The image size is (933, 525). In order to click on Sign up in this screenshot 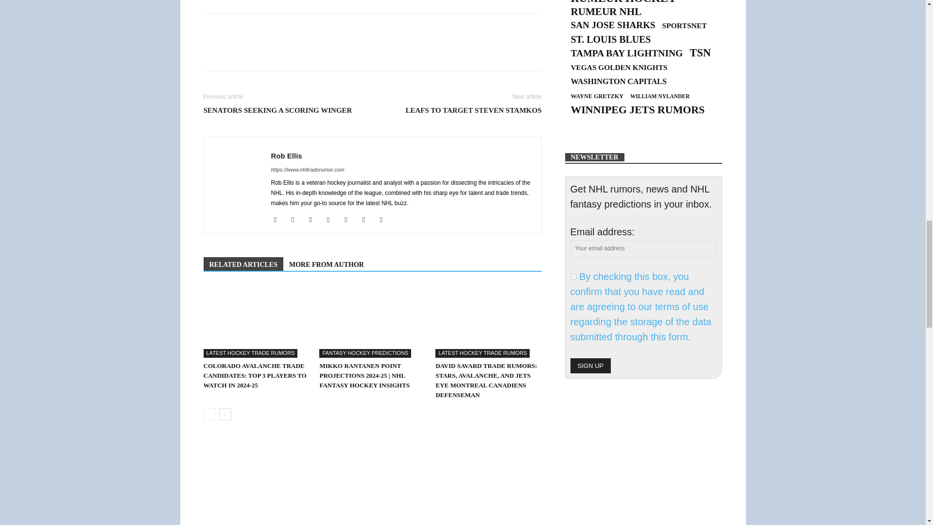, I will do `click(590, 366)`.